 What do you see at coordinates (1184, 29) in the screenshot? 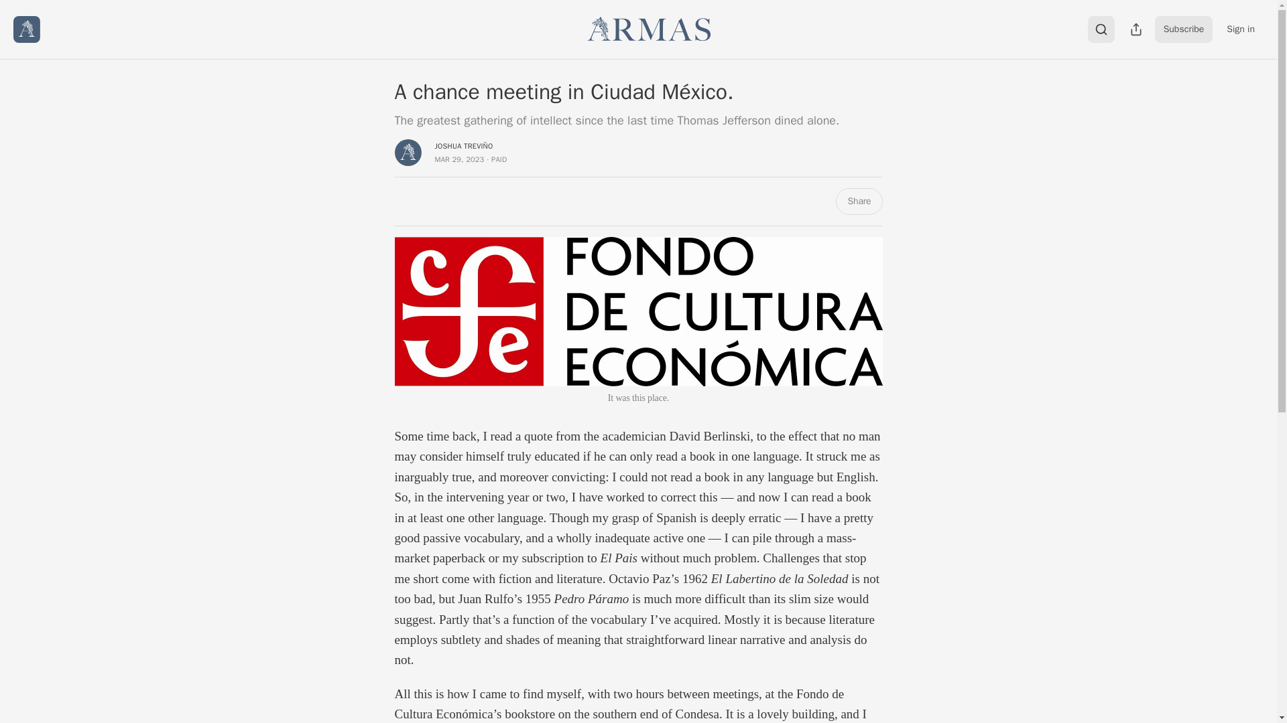
I see `Subscribe` at bounding box center [1184, 29].